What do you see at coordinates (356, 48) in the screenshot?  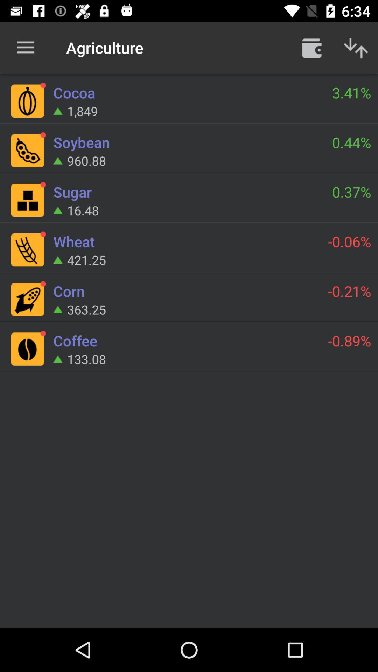 I see `change position` at bounding box center [356, 48].